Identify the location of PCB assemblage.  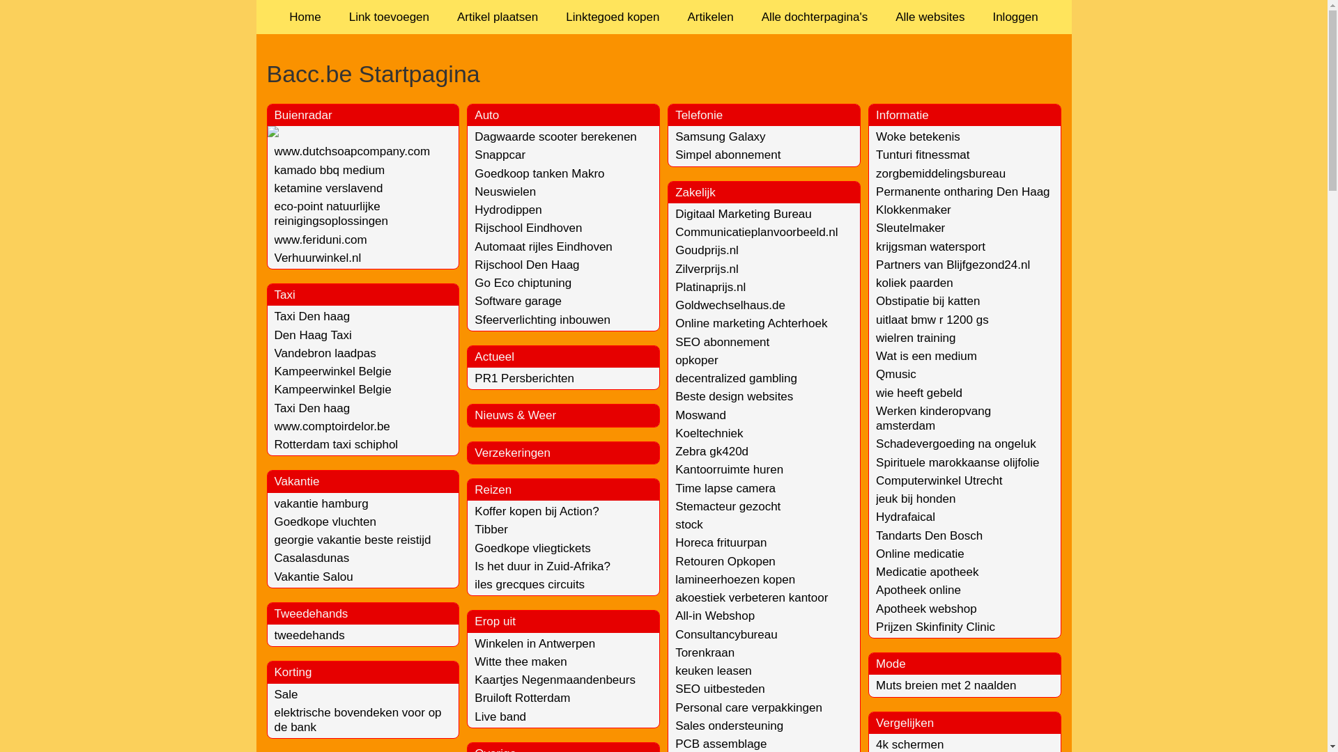
(721, 744).